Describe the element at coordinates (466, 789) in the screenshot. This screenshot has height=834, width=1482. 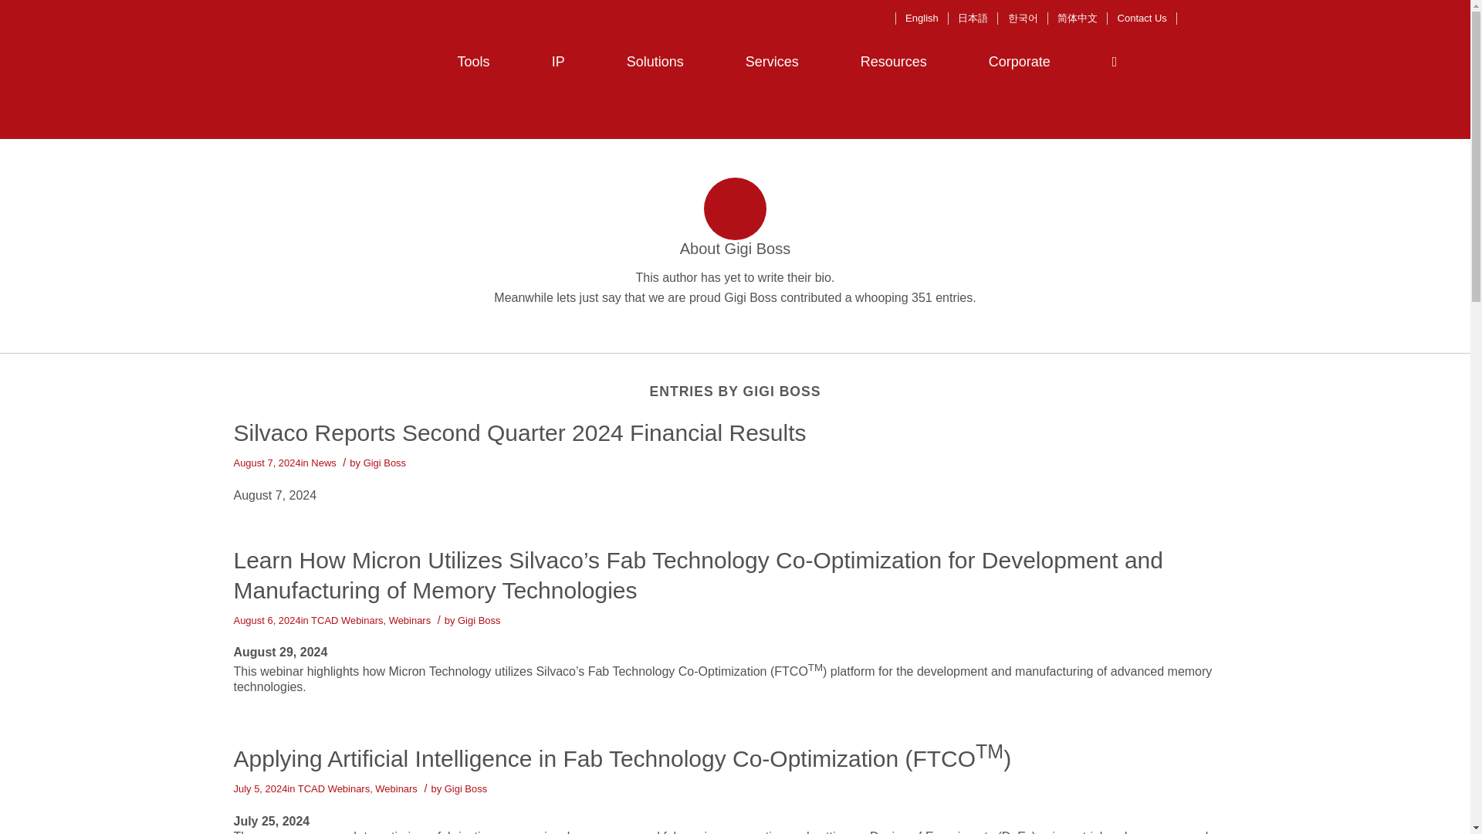
I see `Posts by Gigi Boss` at that location.